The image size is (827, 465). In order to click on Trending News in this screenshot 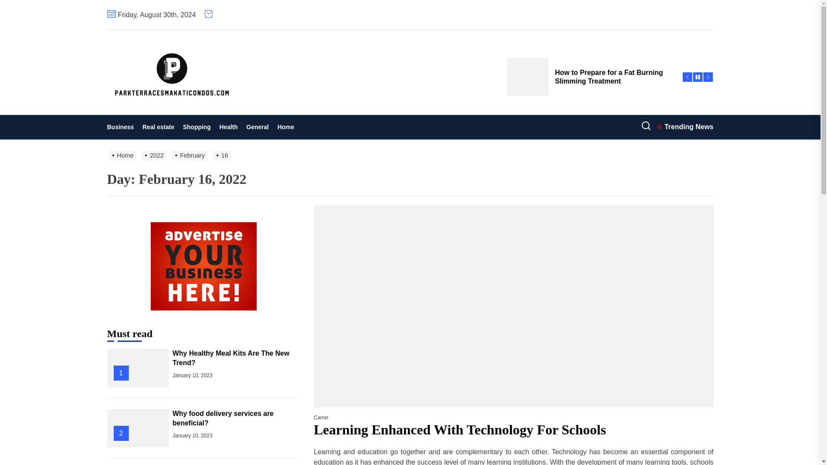, I will do `click(685, 127)`.